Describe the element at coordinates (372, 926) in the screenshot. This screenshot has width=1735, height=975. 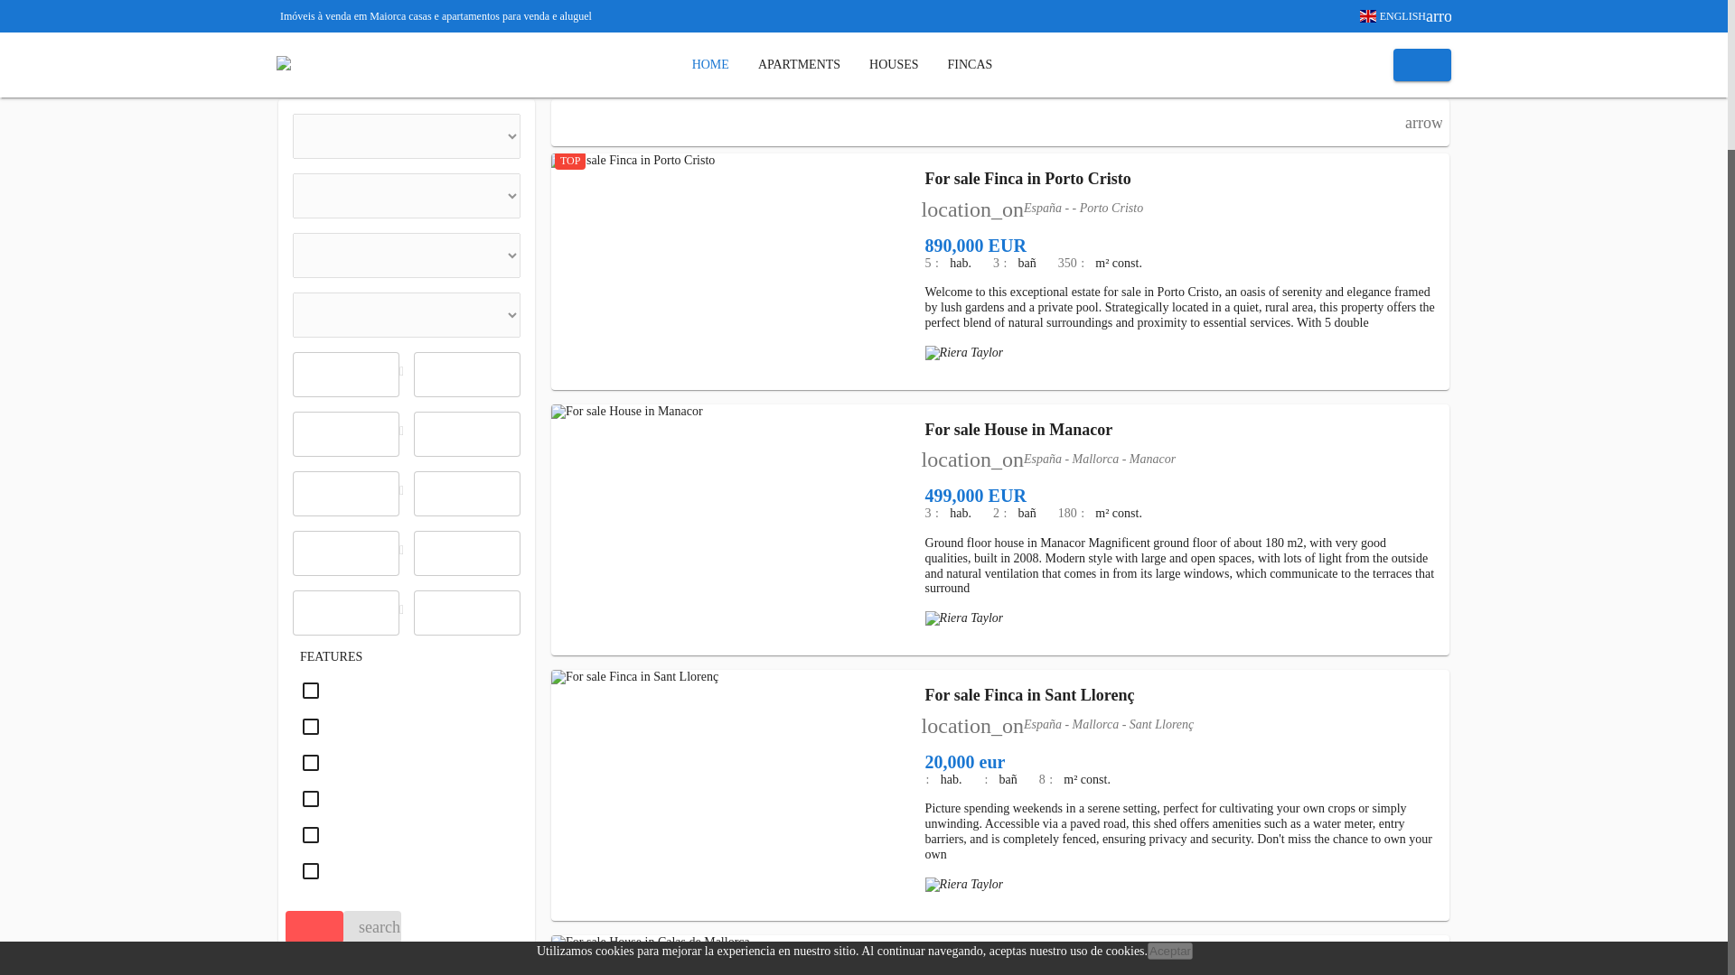
I see `search` at that location.